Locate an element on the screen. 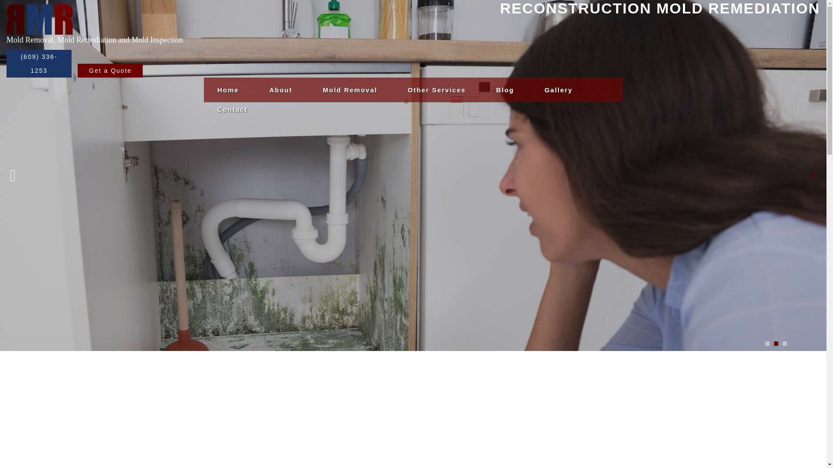  Get a Quote is located at coordinates (110, 70).